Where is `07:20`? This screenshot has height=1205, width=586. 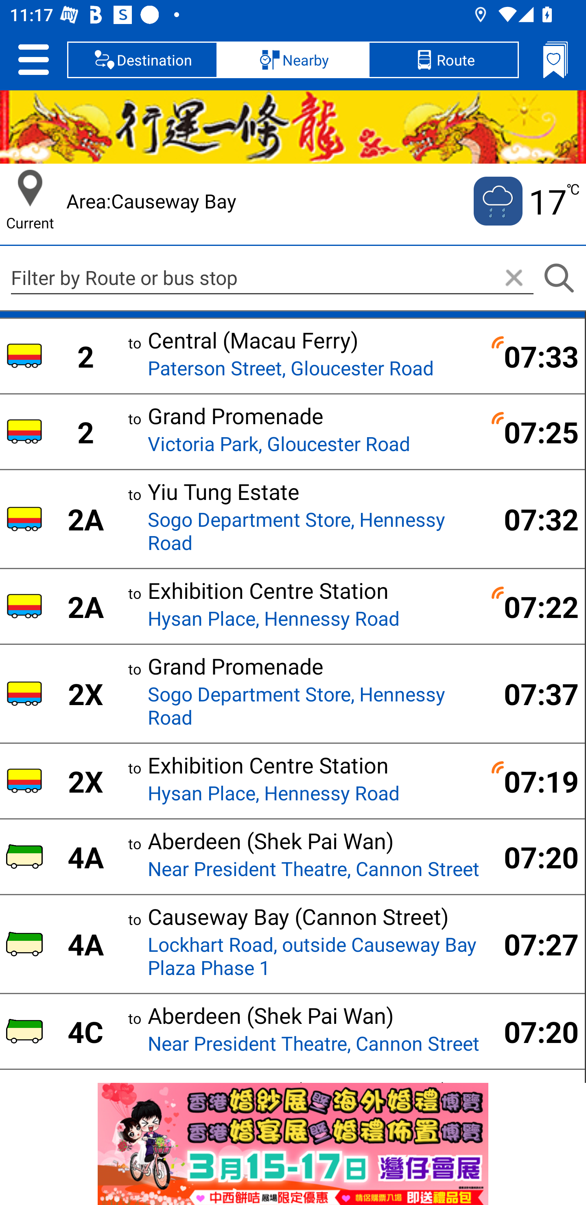
07:20 is located at coordinates (533, 857).